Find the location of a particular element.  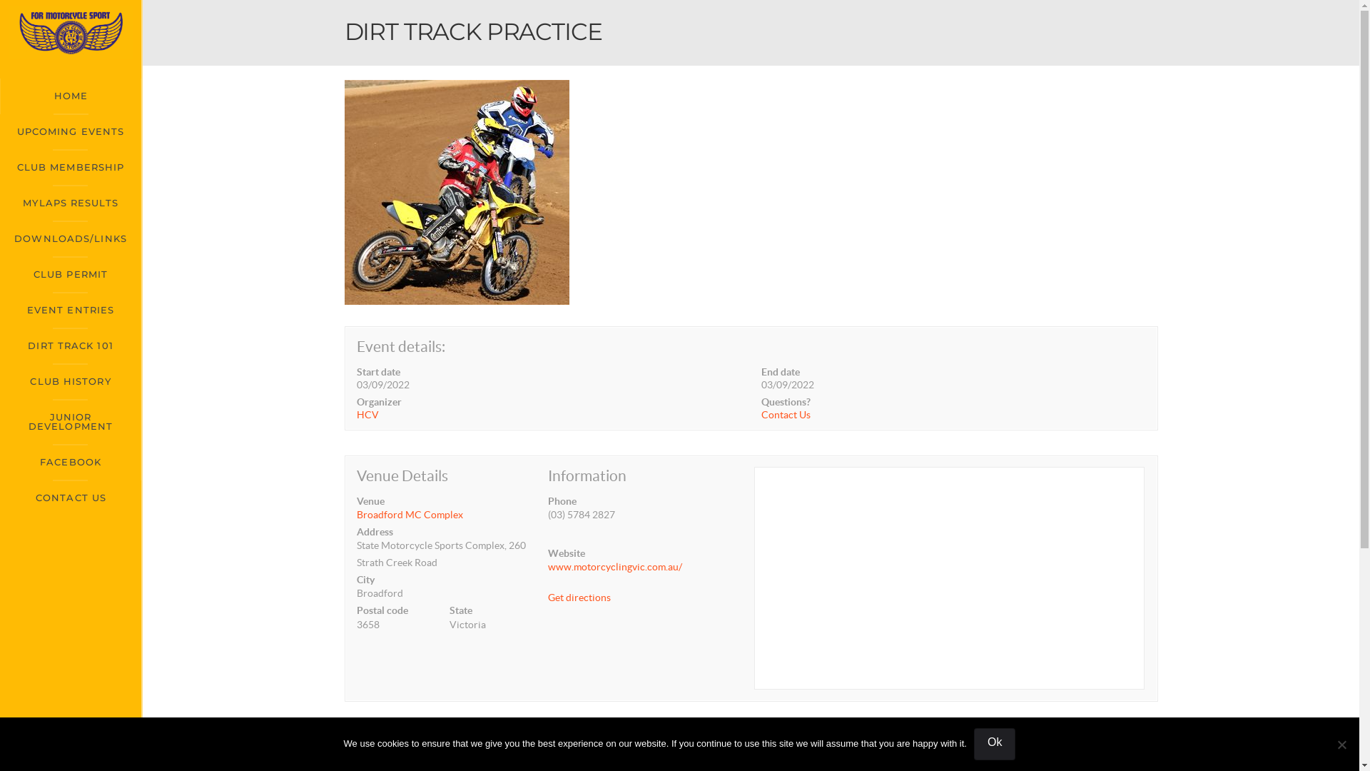

MYLAPS RESULTS is located at coordinates (71, 203).